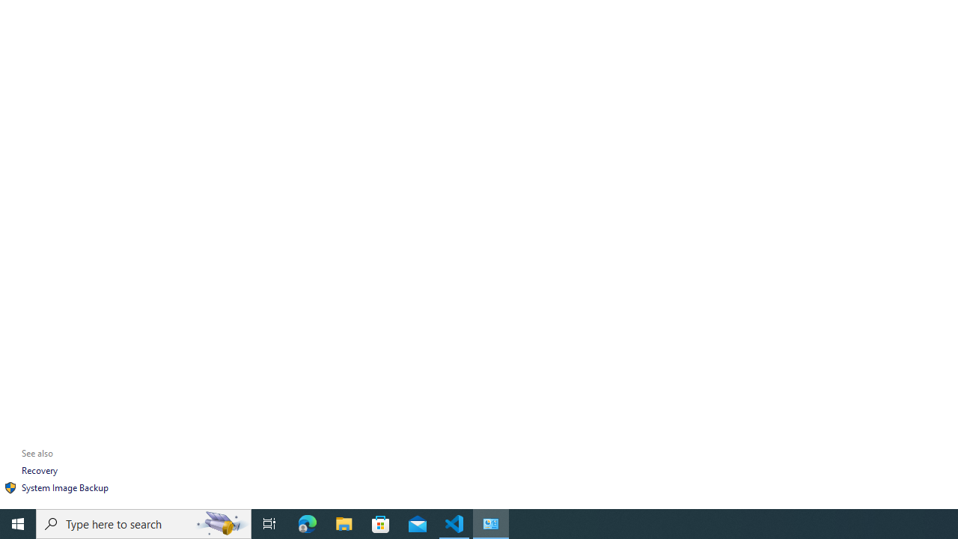 The width and height of the screenshot is (958, 539). Describe the element at coordinates (64, 487) in the screenshot. I see `System Image Backup` at that location.